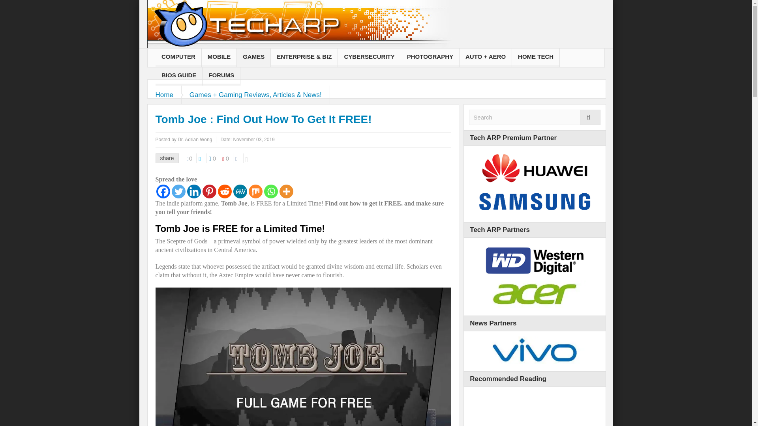  I want to click on Twitter, so click(178, 191).